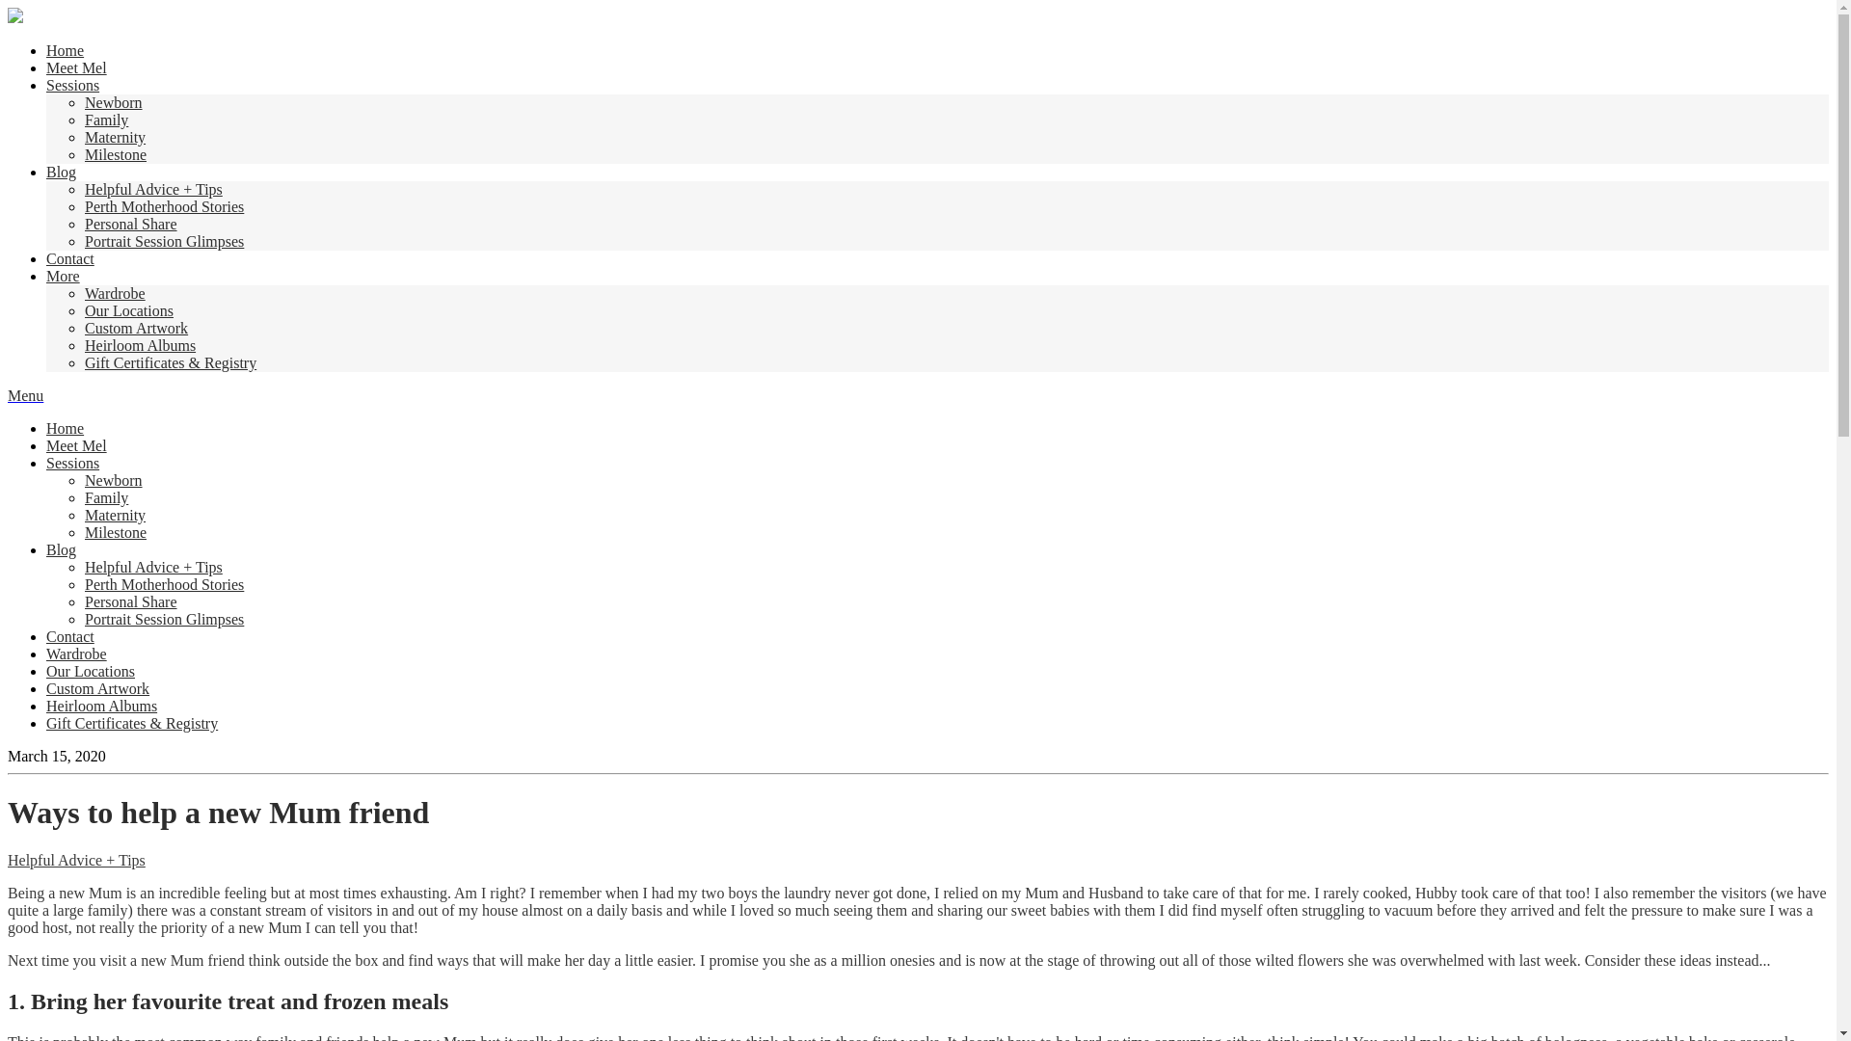  I want to click on Newborn, so click(114, 102).